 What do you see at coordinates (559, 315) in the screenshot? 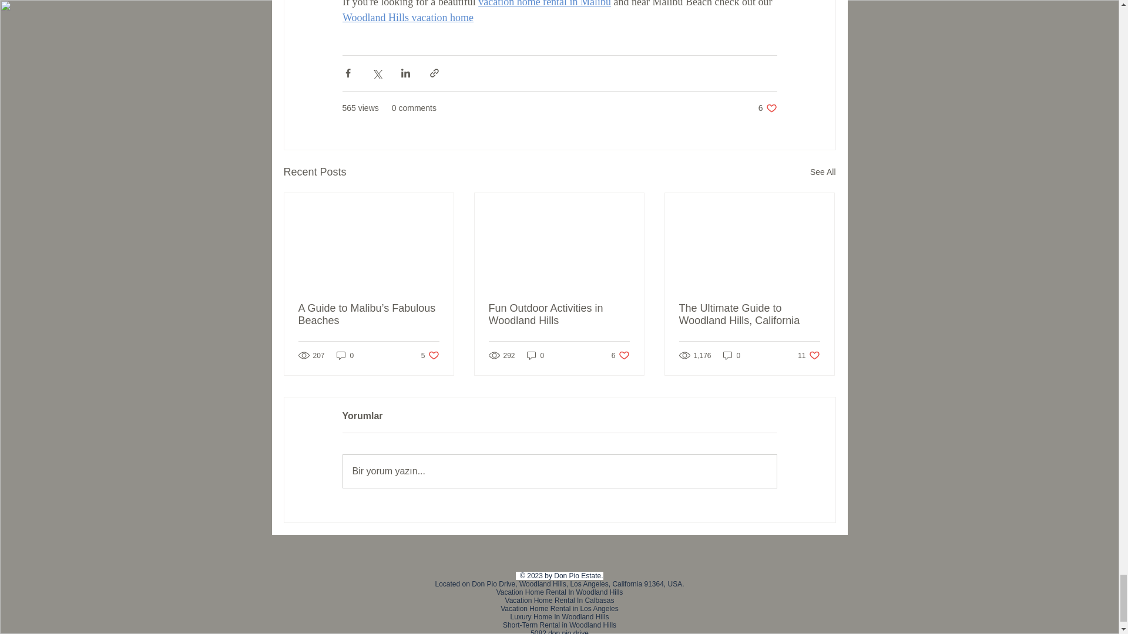
I see `Woodland Hills vacation home` at bounding box center [559, 315].